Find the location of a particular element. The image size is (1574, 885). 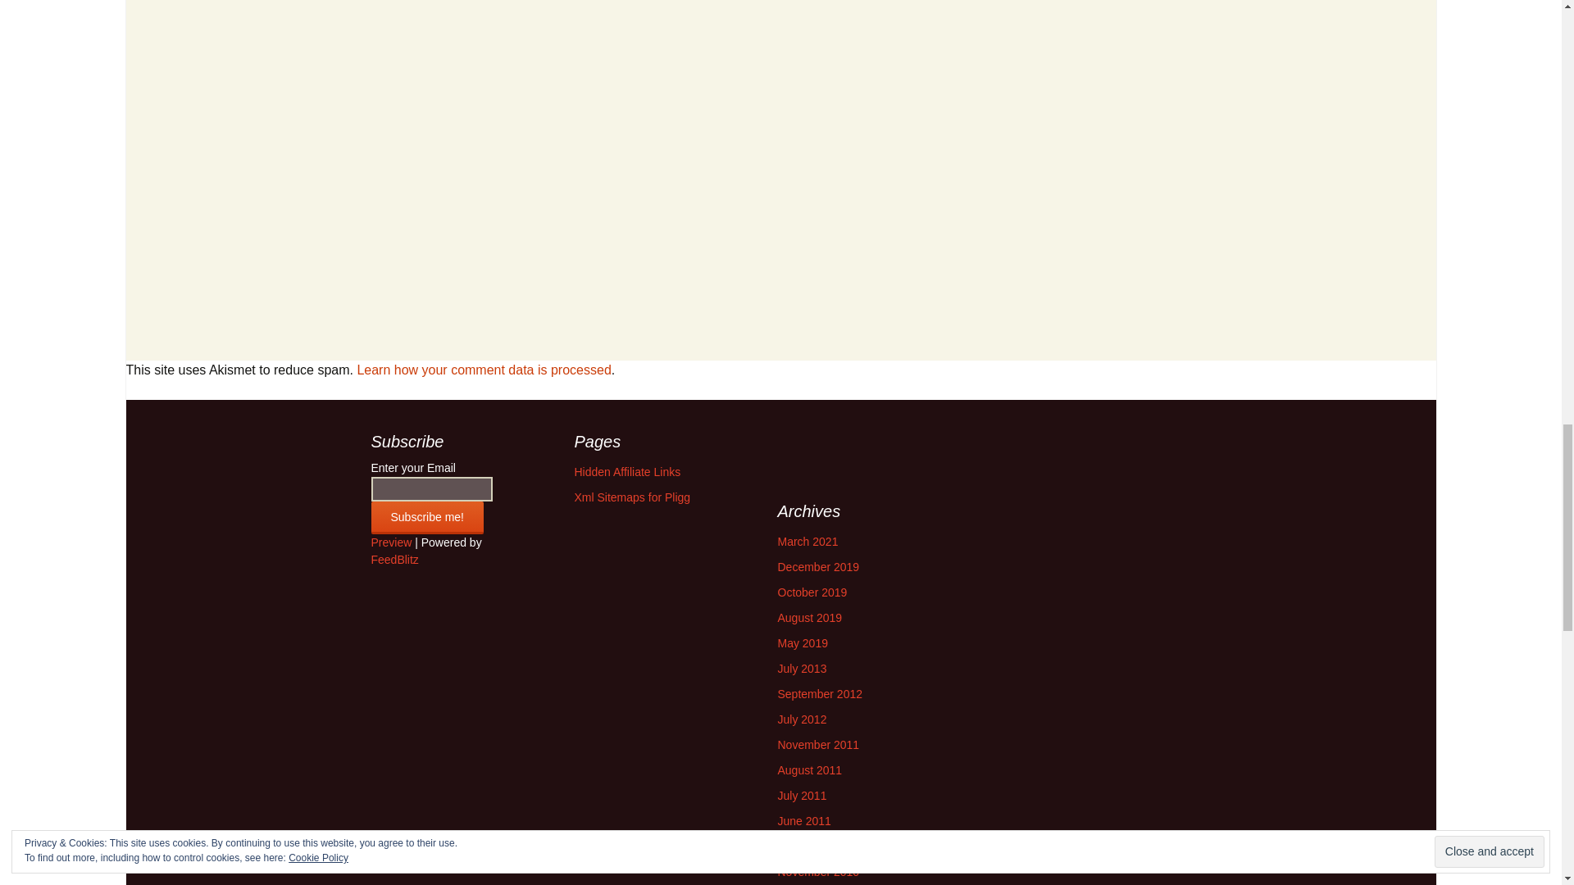

Delicious is located at coordinates (784, 441).